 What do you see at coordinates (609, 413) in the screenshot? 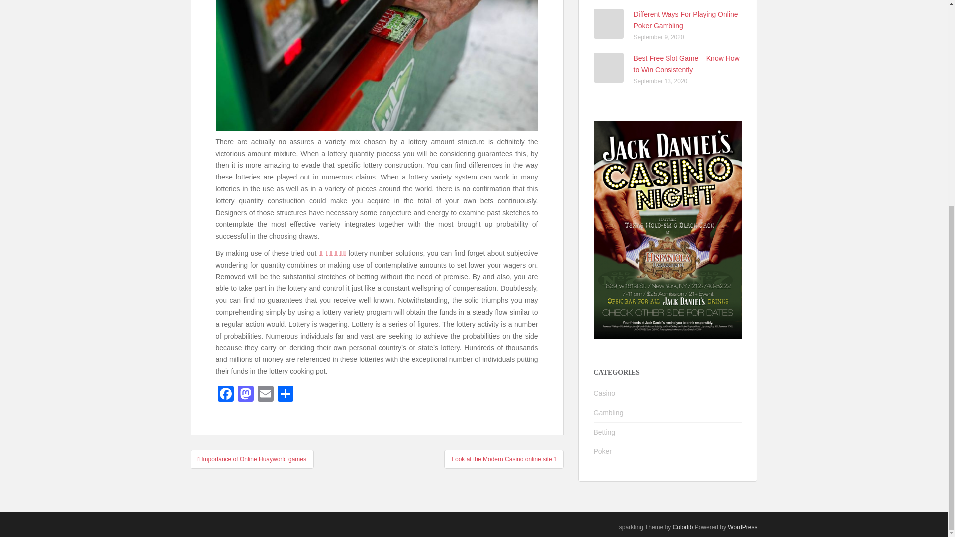
I see `Gambling` at bounding box center [609, 413].